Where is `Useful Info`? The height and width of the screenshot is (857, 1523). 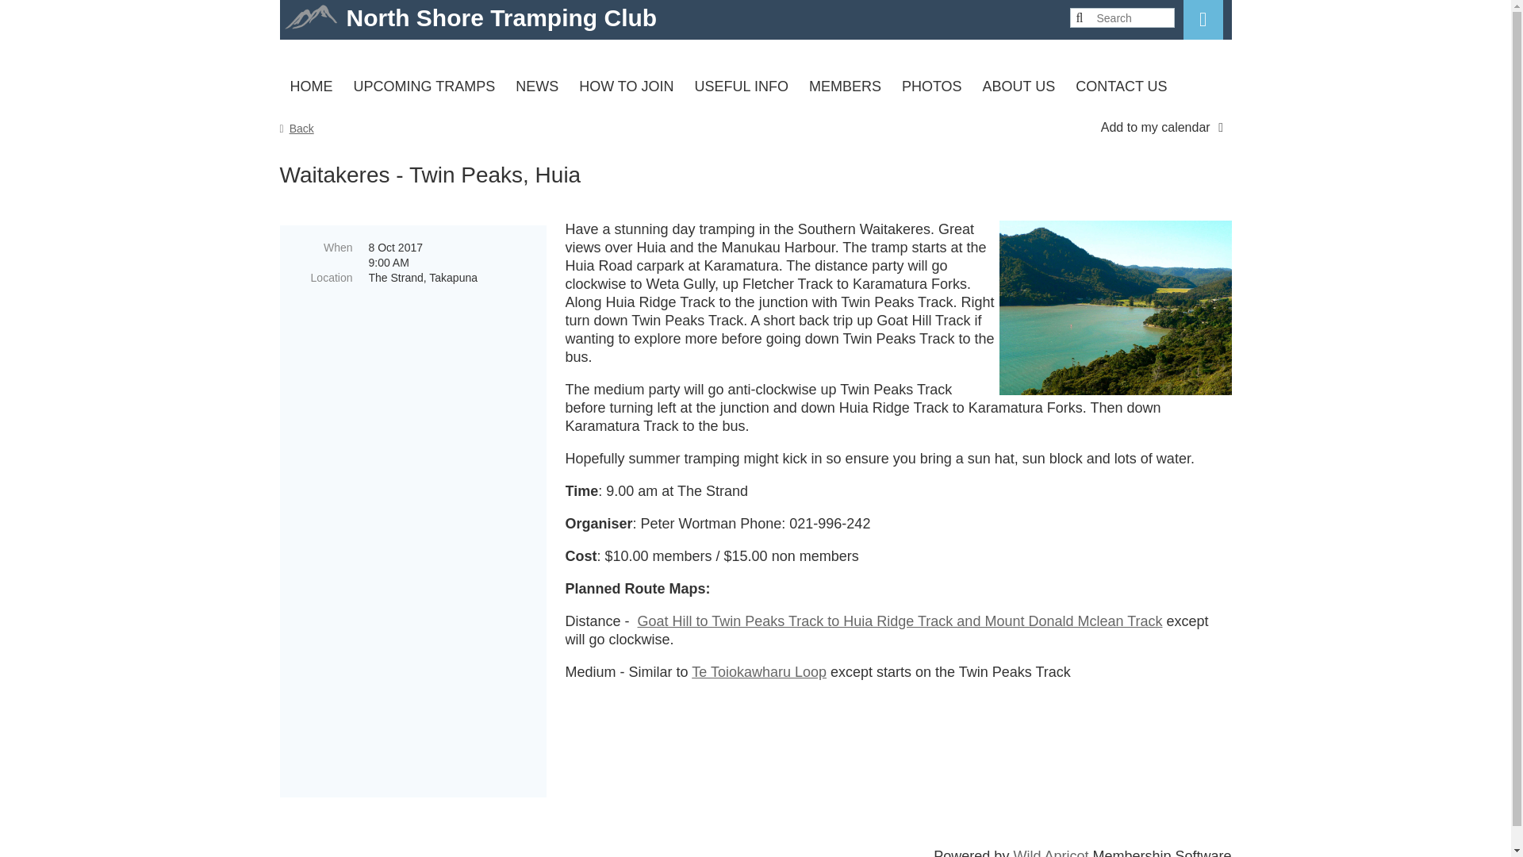 Useful Info is located at coordinates (741, 87).